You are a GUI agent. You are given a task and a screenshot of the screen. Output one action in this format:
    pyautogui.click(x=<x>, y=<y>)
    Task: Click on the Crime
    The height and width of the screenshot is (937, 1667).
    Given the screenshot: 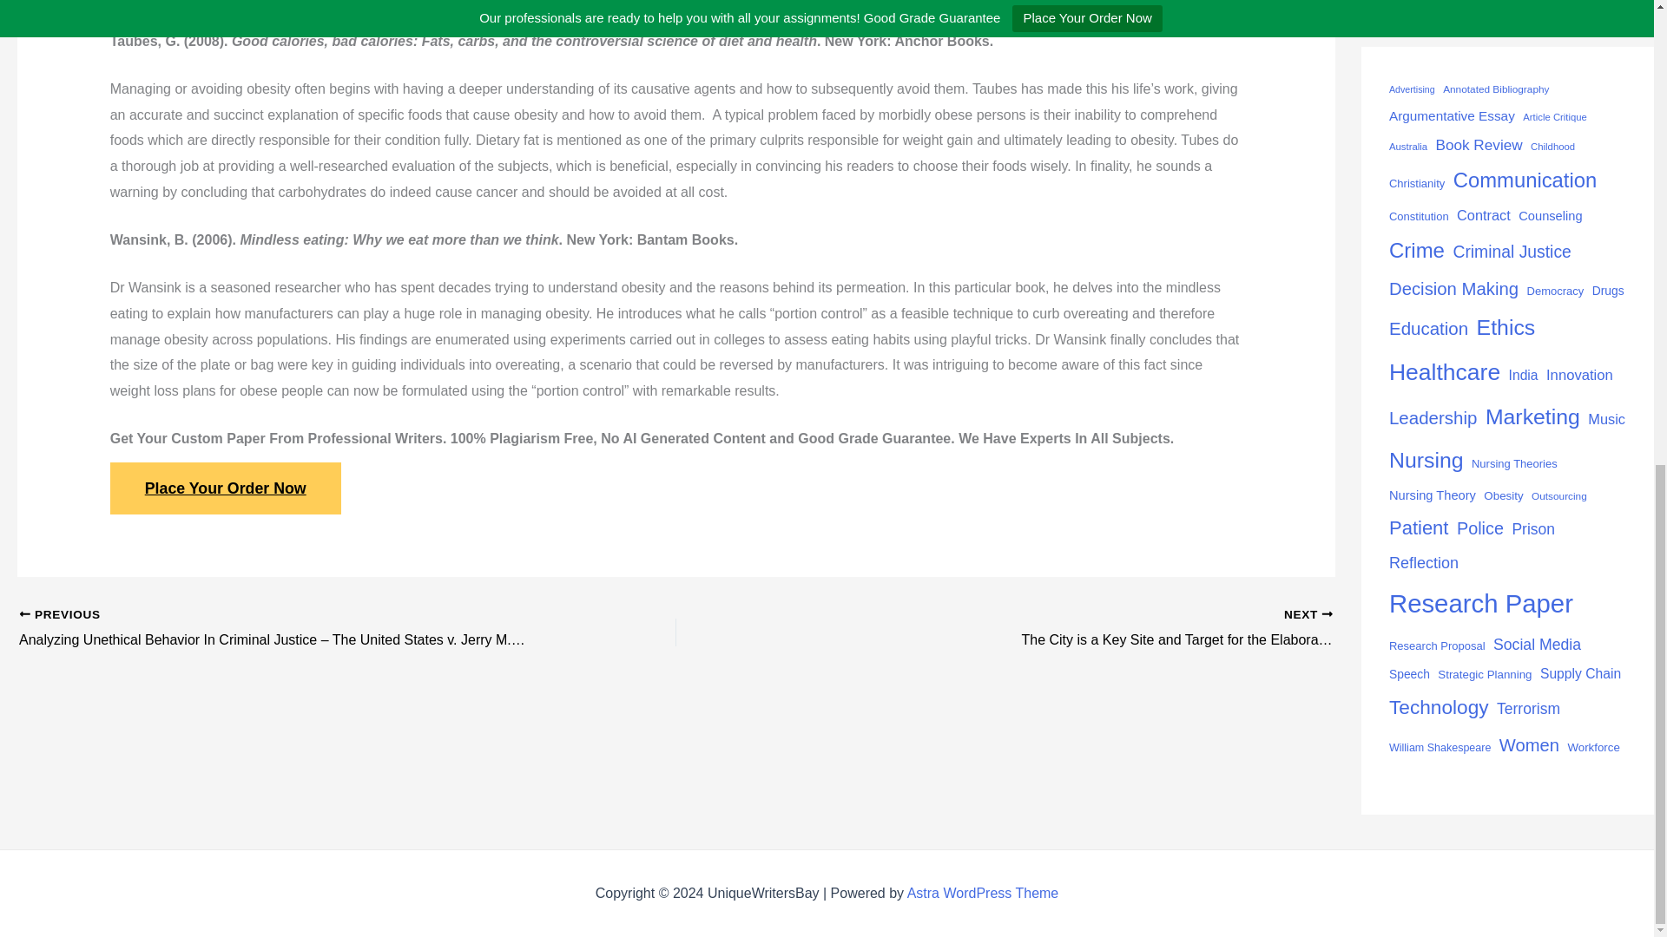 What is the action you would take?
    pyautogui.click(x=1417, y=250)
    